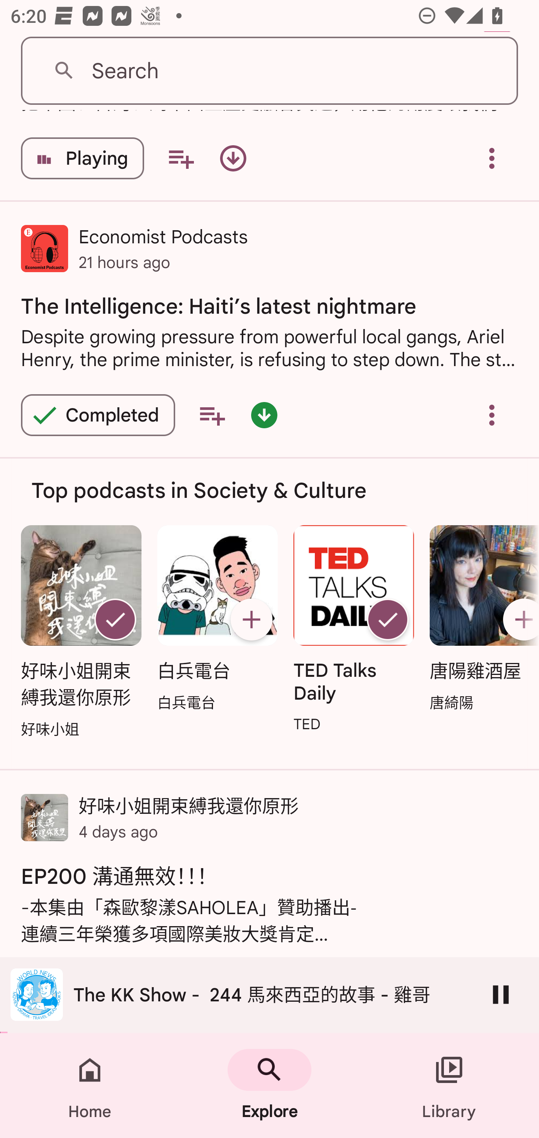 The height and width of the screenshot is (1138, 539). Describe the element at coordinates (501, 994) in the screenshot. I see `Pause` at that location.